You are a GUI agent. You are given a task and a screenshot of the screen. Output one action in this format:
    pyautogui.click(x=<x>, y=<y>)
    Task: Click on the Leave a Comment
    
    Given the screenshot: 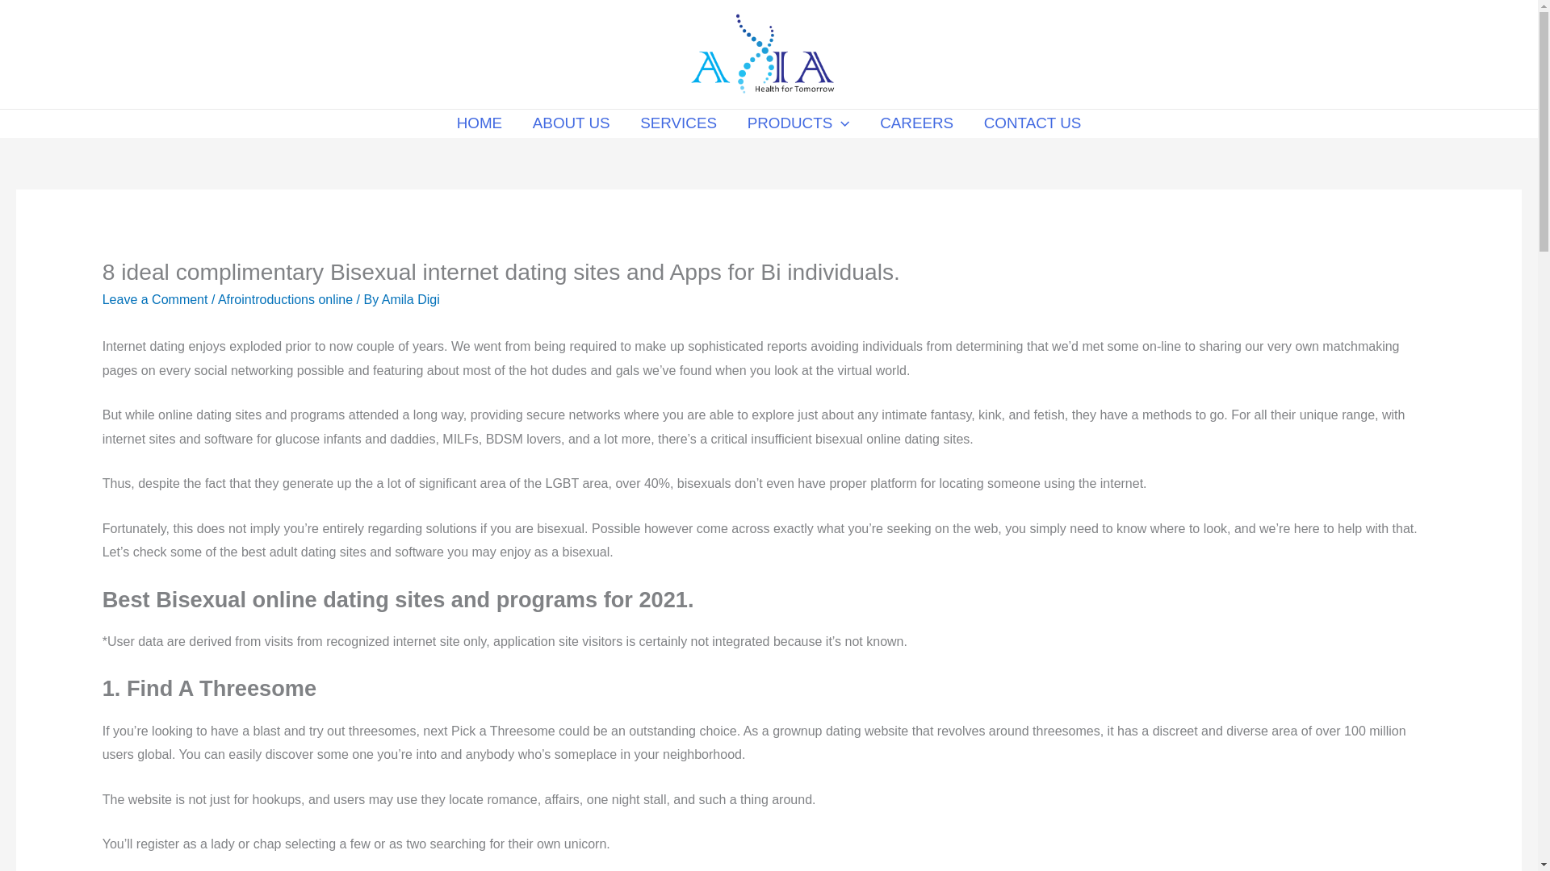 What is the action you would take?
    pyautogui.click(x=155, y=299)
    